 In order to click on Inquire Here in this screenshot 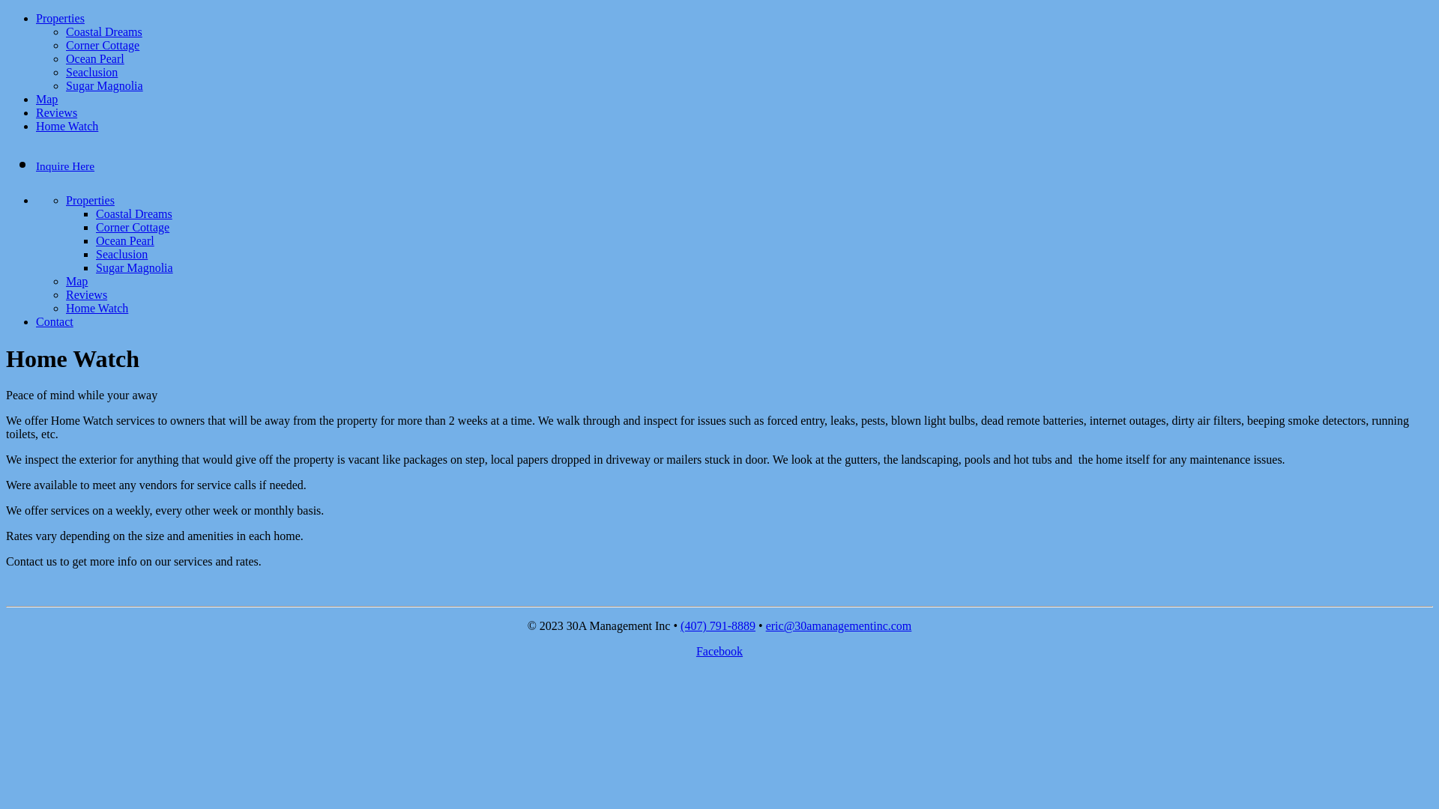, I will do `click(65, 166)`.